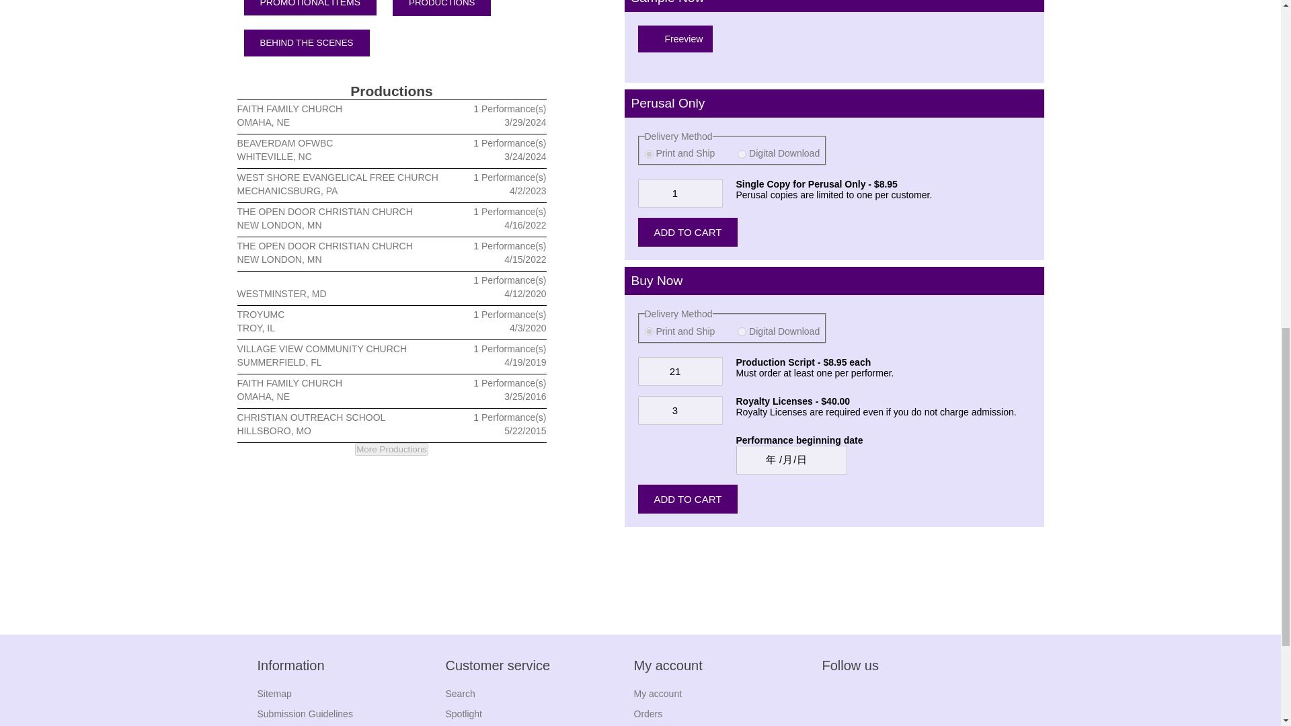 The width and height of the screenshot is (1291, 726). What do you see at coordinates (648, 154) in the screenshot?
I see `false` at bounding box center [648, 154].